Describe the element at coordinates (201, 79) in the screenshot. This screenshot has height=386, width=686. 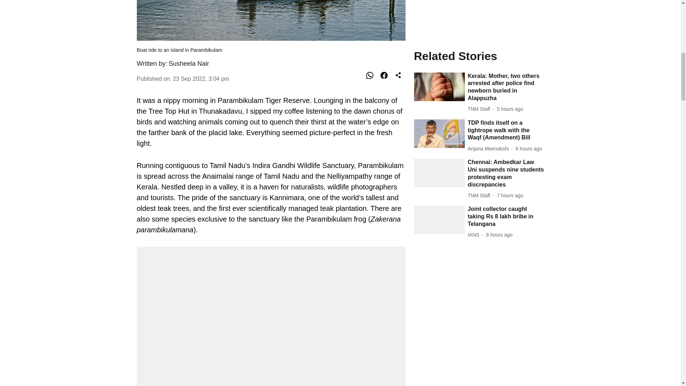
I see `2022-09-23 07:04` at that location.